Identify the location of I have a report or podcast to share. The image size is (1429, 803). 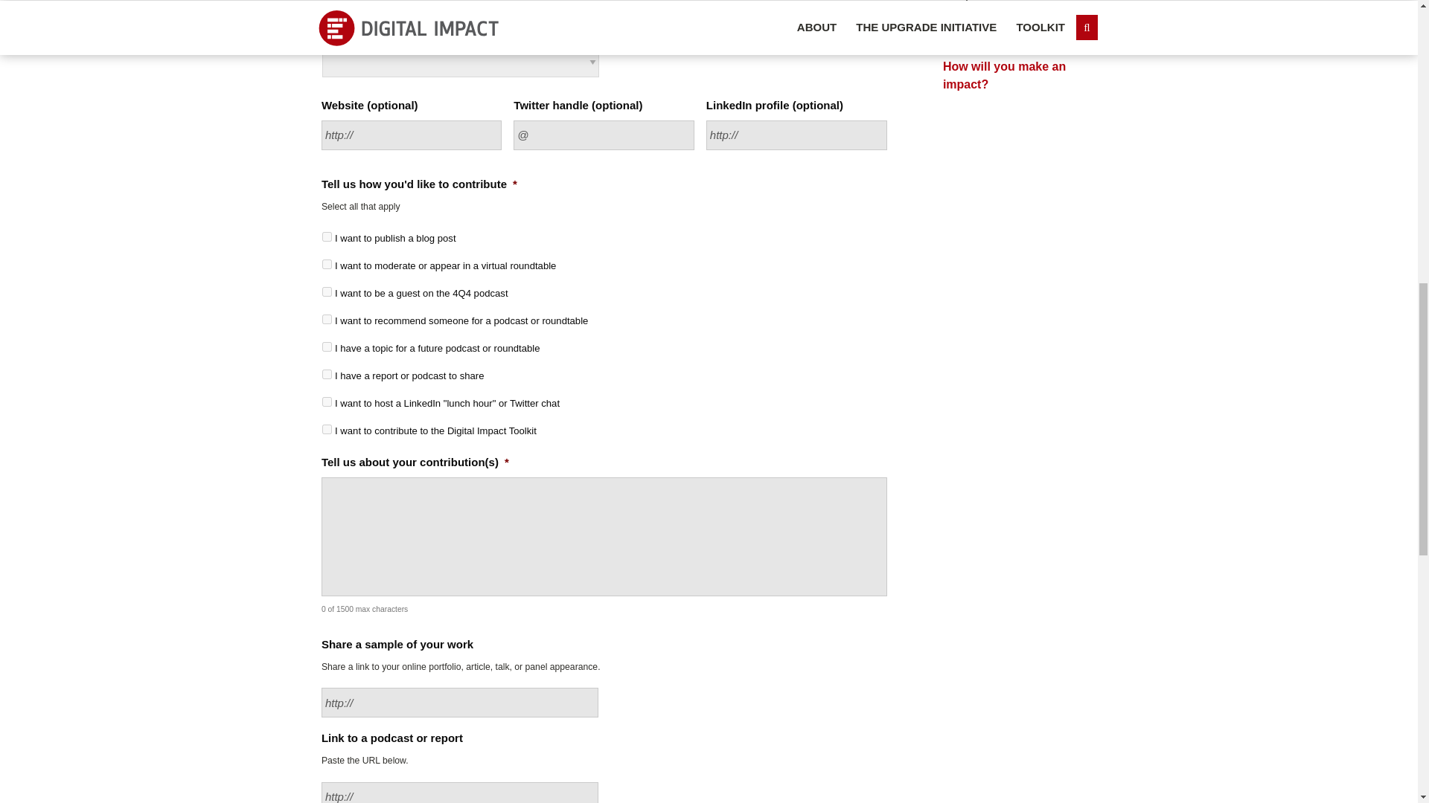
(327, 373).